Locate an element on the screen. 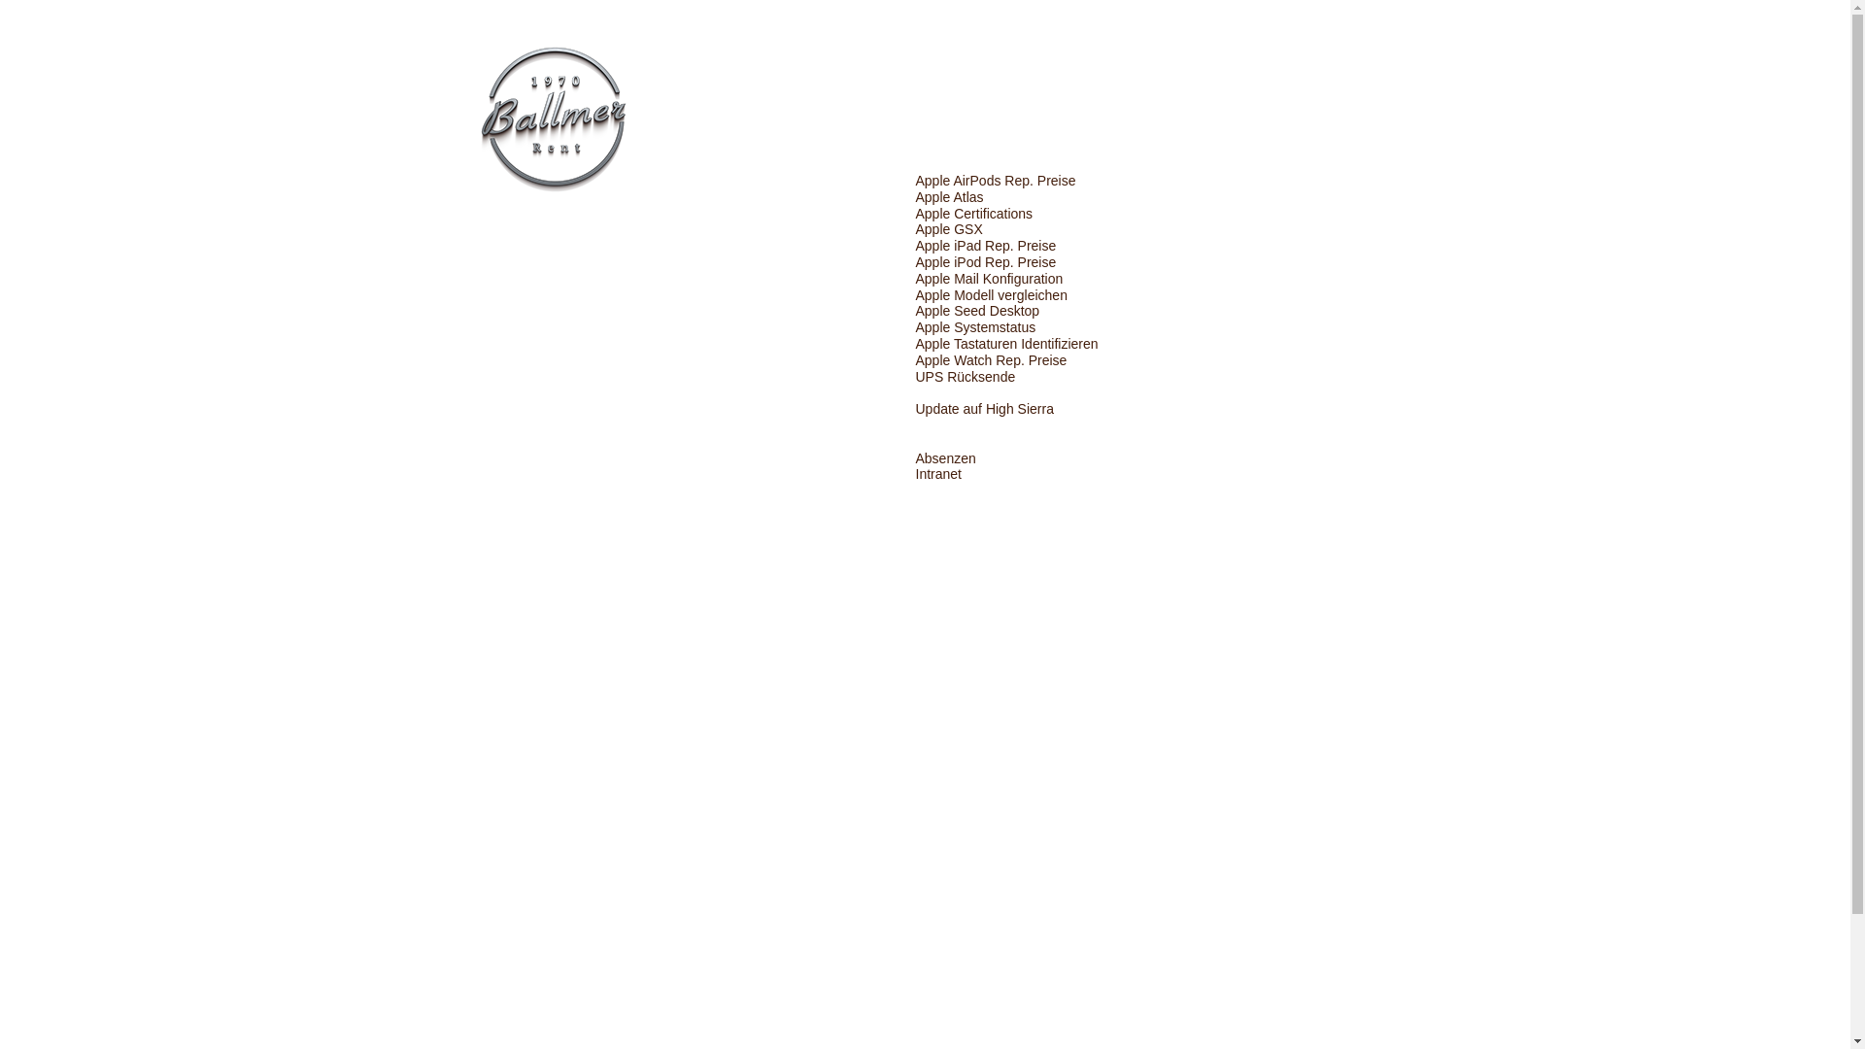  Apple iPad Rep. Preise is located at coordinates (985, 246).